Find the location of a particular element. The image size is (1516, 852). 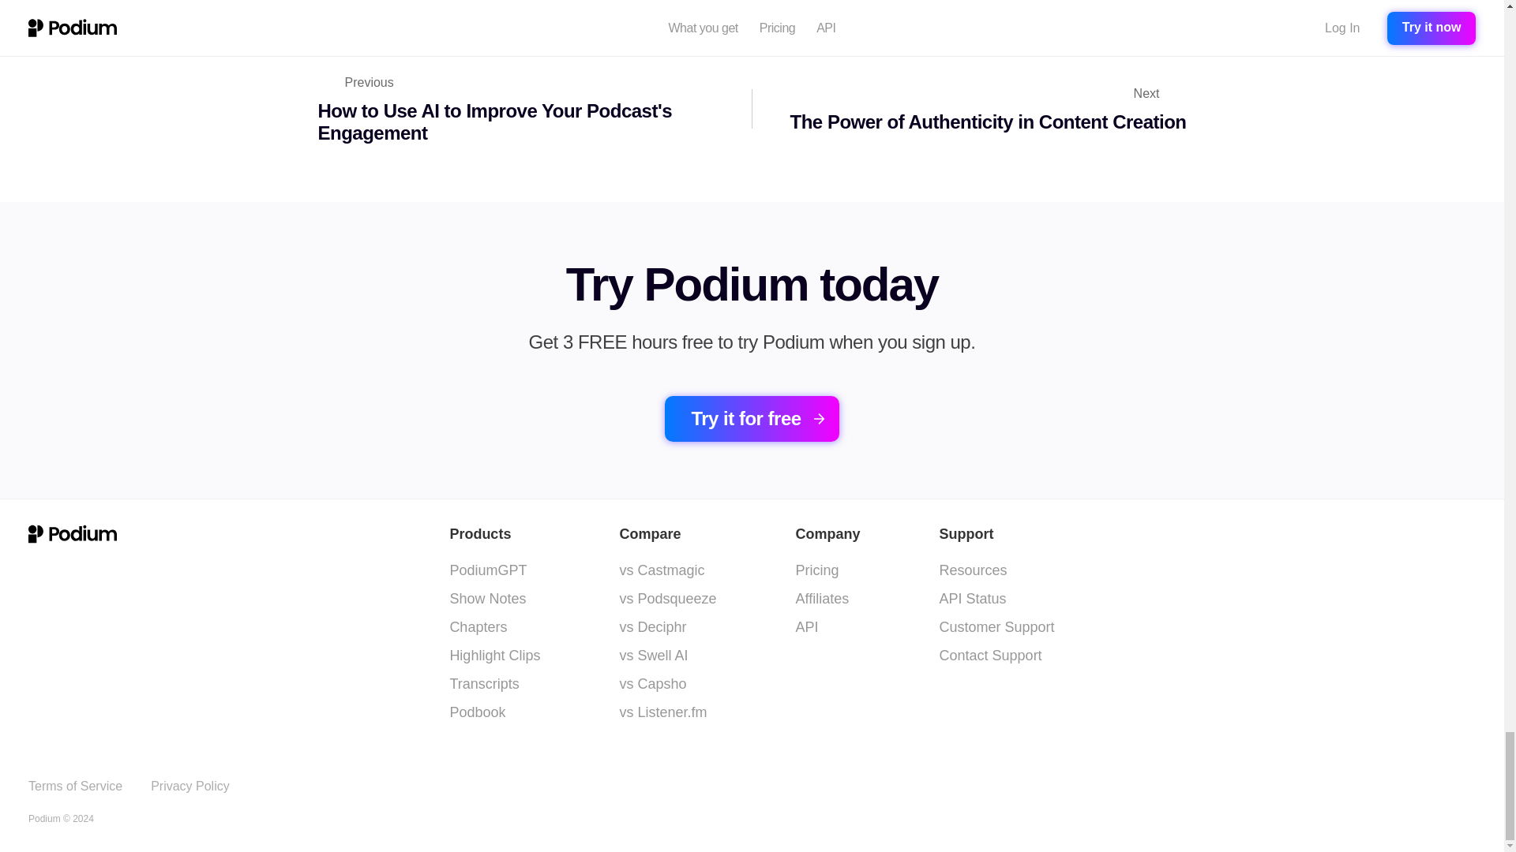

Resources is located at coordinates (974, 570).